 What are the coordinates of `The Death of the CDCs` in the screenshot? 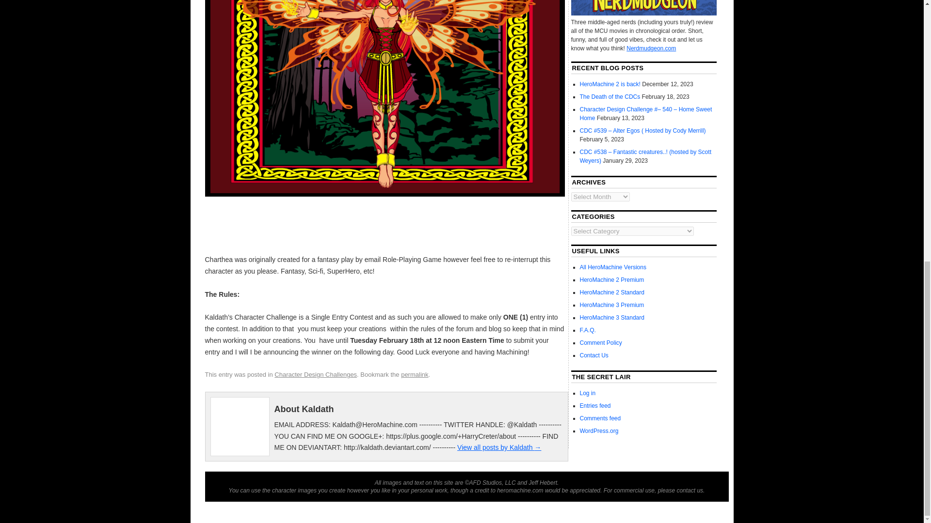 It's located at (610, 97).